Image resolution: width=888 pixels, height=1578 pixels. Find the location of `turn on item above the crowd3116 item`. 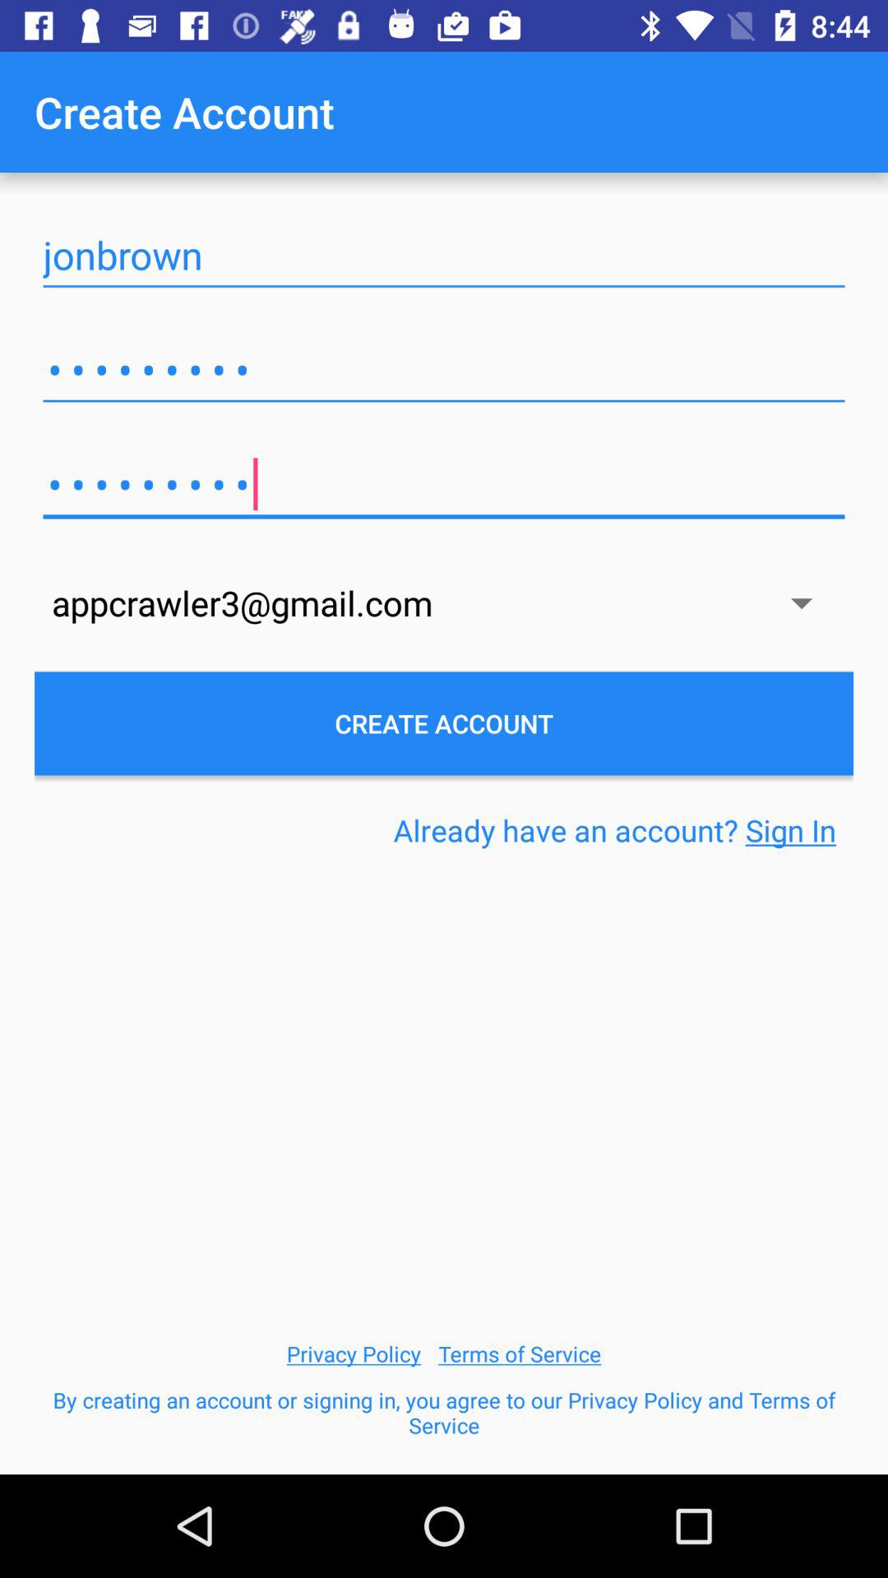

turn on item above the crowd3116 item is located at coordinates (444, 255).